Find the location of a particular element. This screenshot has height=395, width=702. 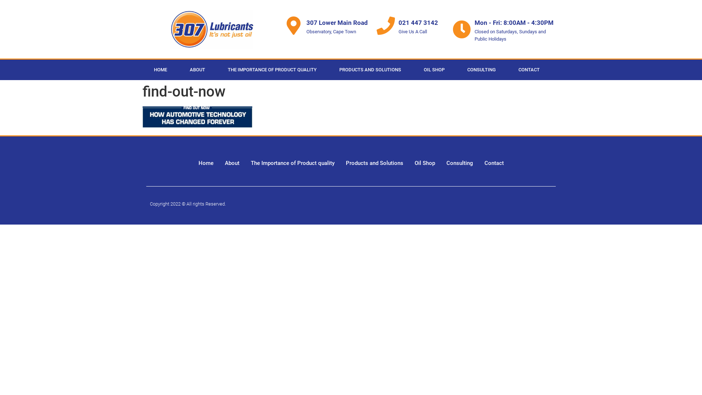

CONSULTING is located at coordinates (482, 70).